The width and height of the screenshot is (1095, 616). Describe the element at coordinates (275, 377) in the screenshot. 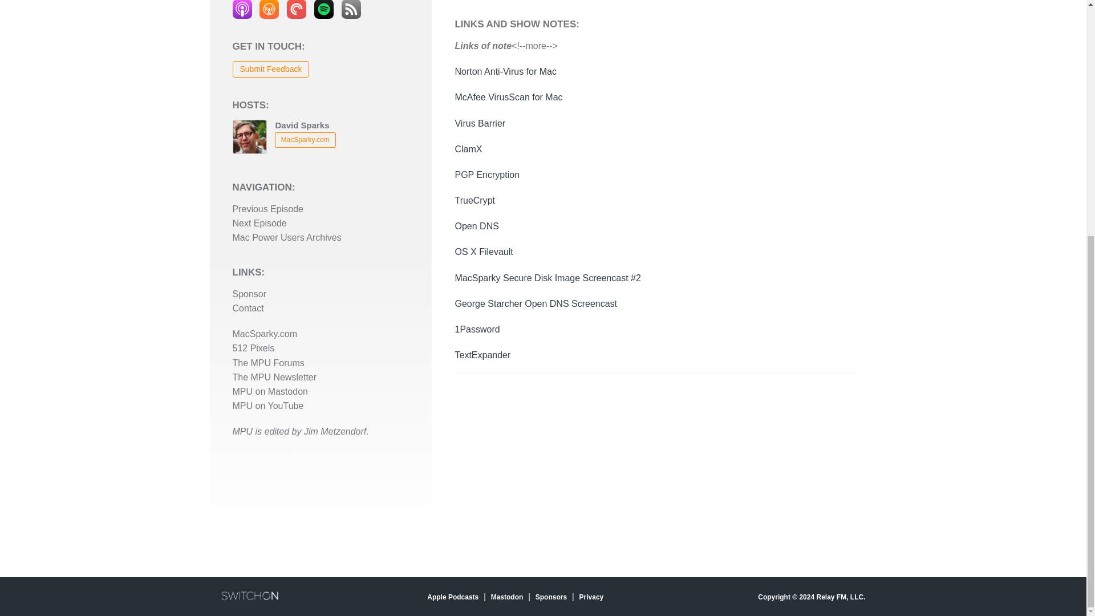

I see `The MPU Newsletter` at that location.